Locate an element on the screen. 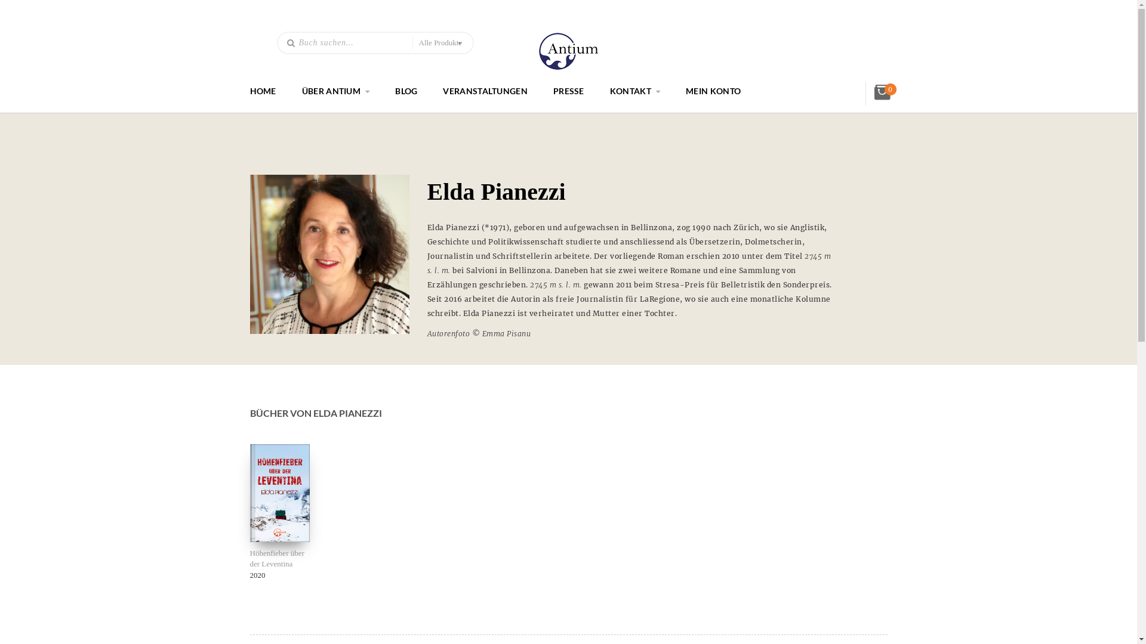  KONTAKT is located at coordinates (630, 91).